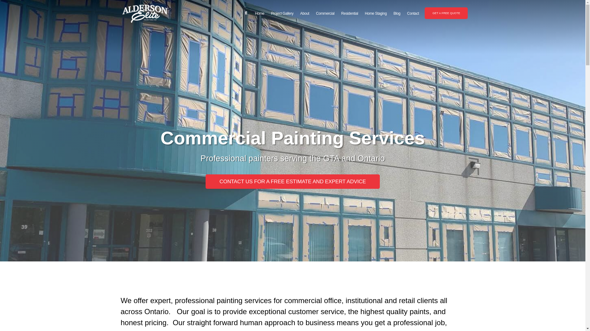 This screenshot has width=590, height=331. What do you see at coordinates (413, 13) in the screenshot?
I see `Contact` at bounding box center [413, 13].